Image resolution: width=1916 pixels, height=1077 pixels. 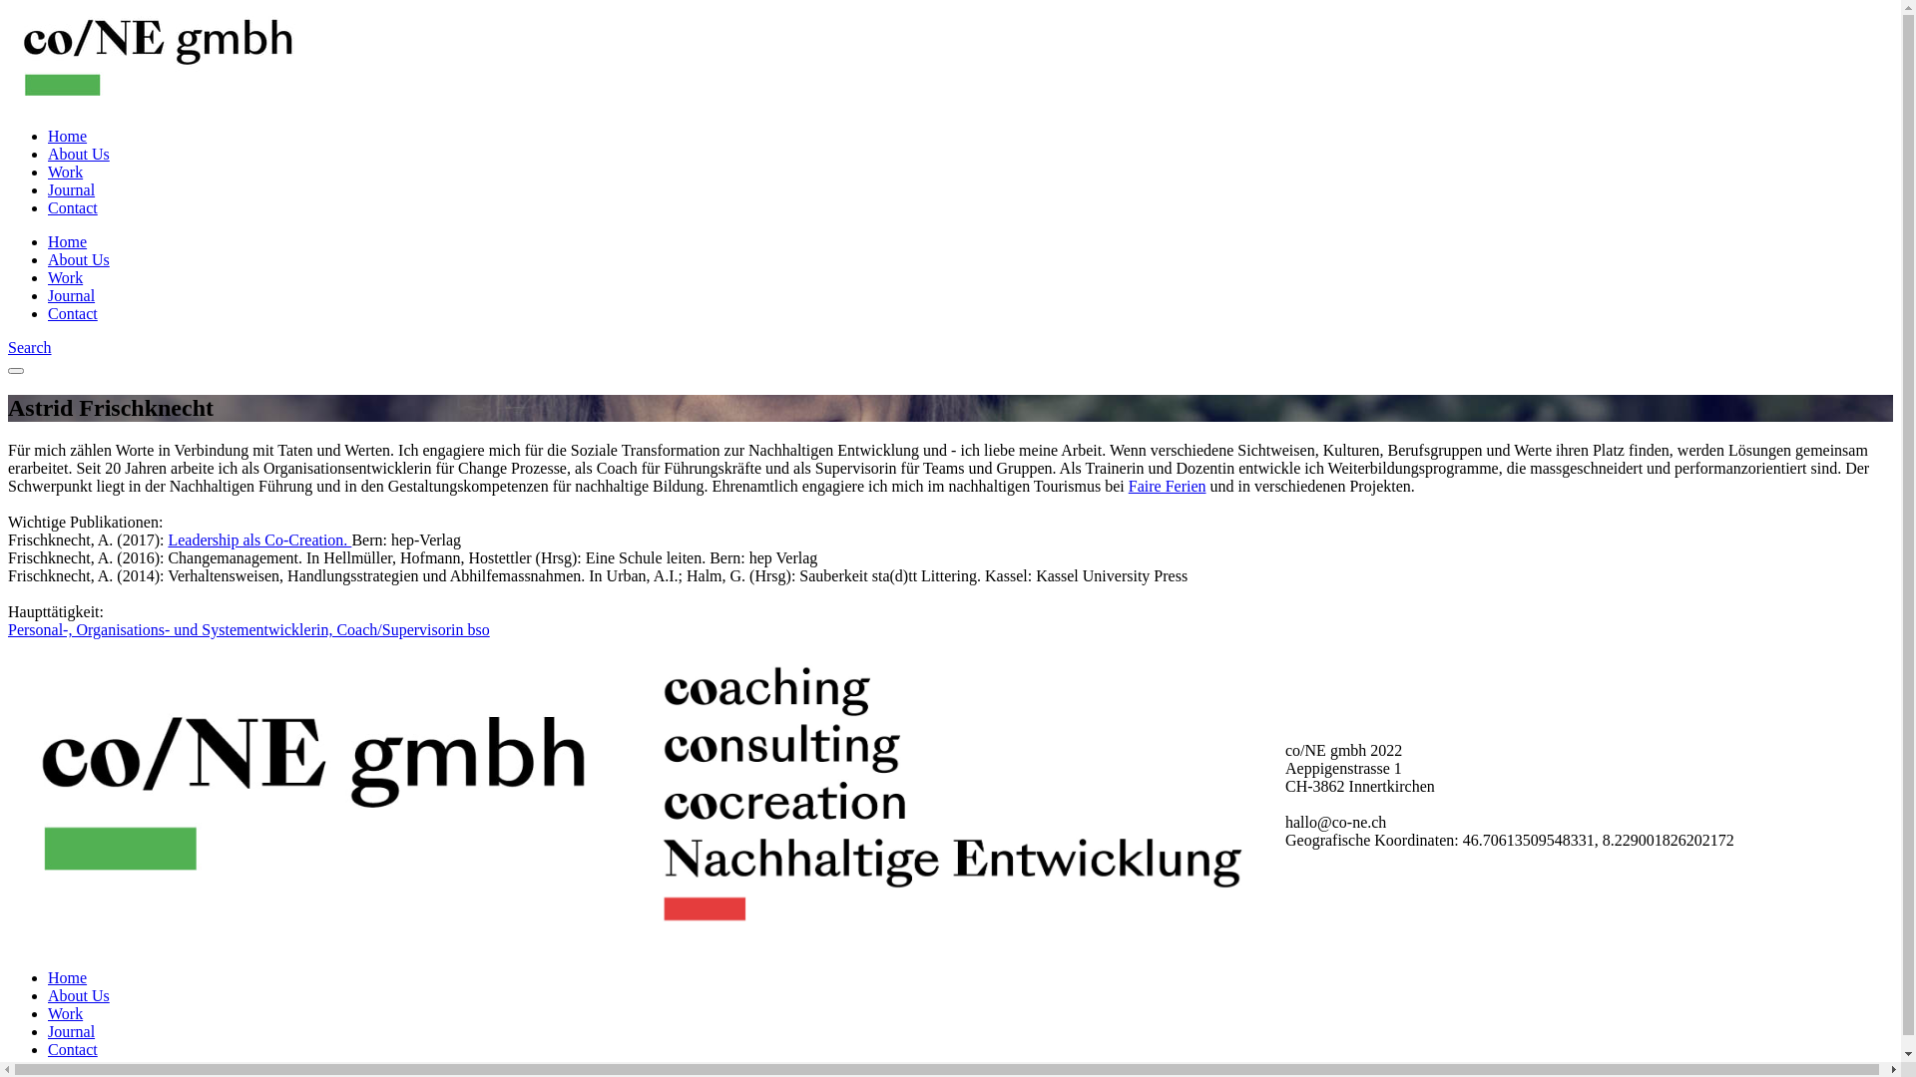 What do you see at coordinates (259, 540) in the screenshot?
I see `Leadership als Co-Creation. ` at bounding box center [259, 540].